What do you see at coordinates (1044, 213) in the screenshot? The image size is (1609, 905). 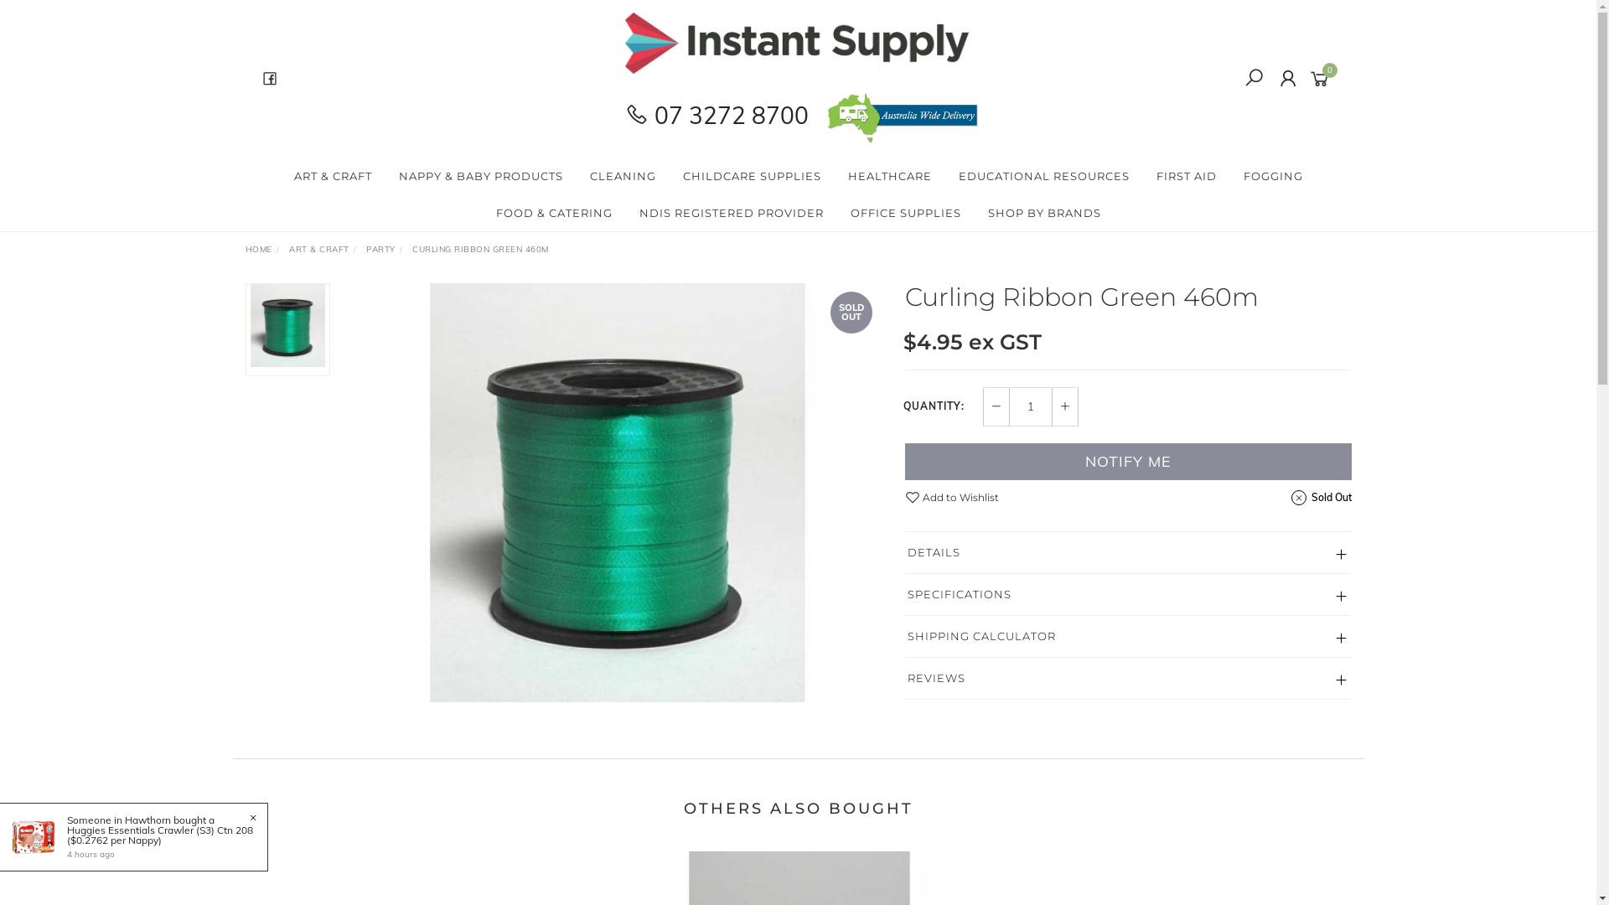 I see `SHOP BY BRANDS` at bounding box center [1044, 213].